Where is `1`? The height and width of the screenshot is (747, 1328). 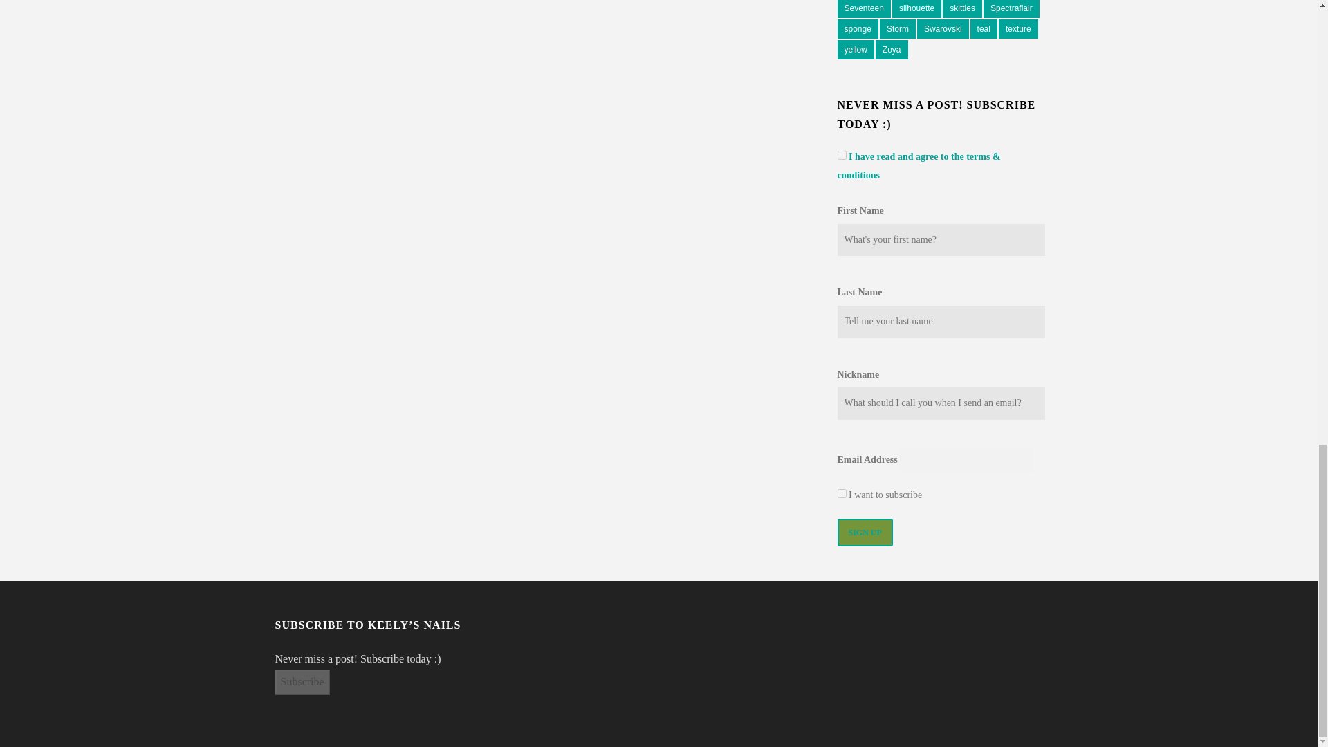
1 is located at coordinates (841, 155).